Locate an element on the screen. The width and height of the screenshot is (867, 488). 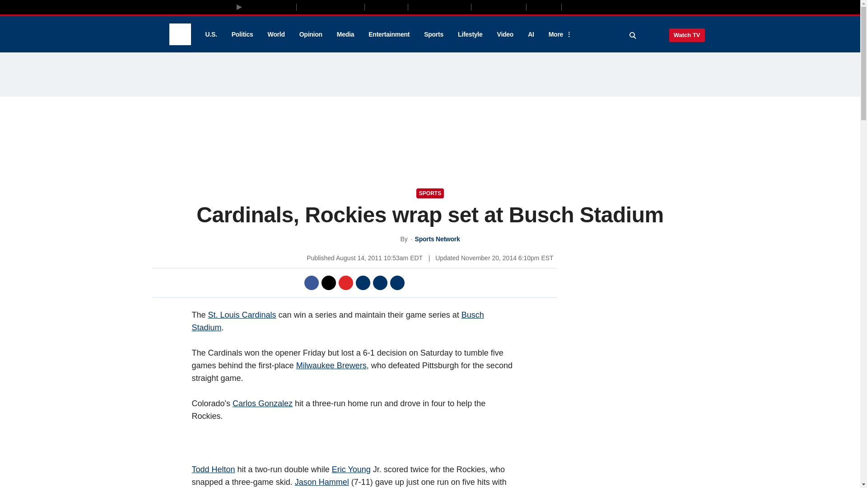
World is located at coordinates (276, 34).